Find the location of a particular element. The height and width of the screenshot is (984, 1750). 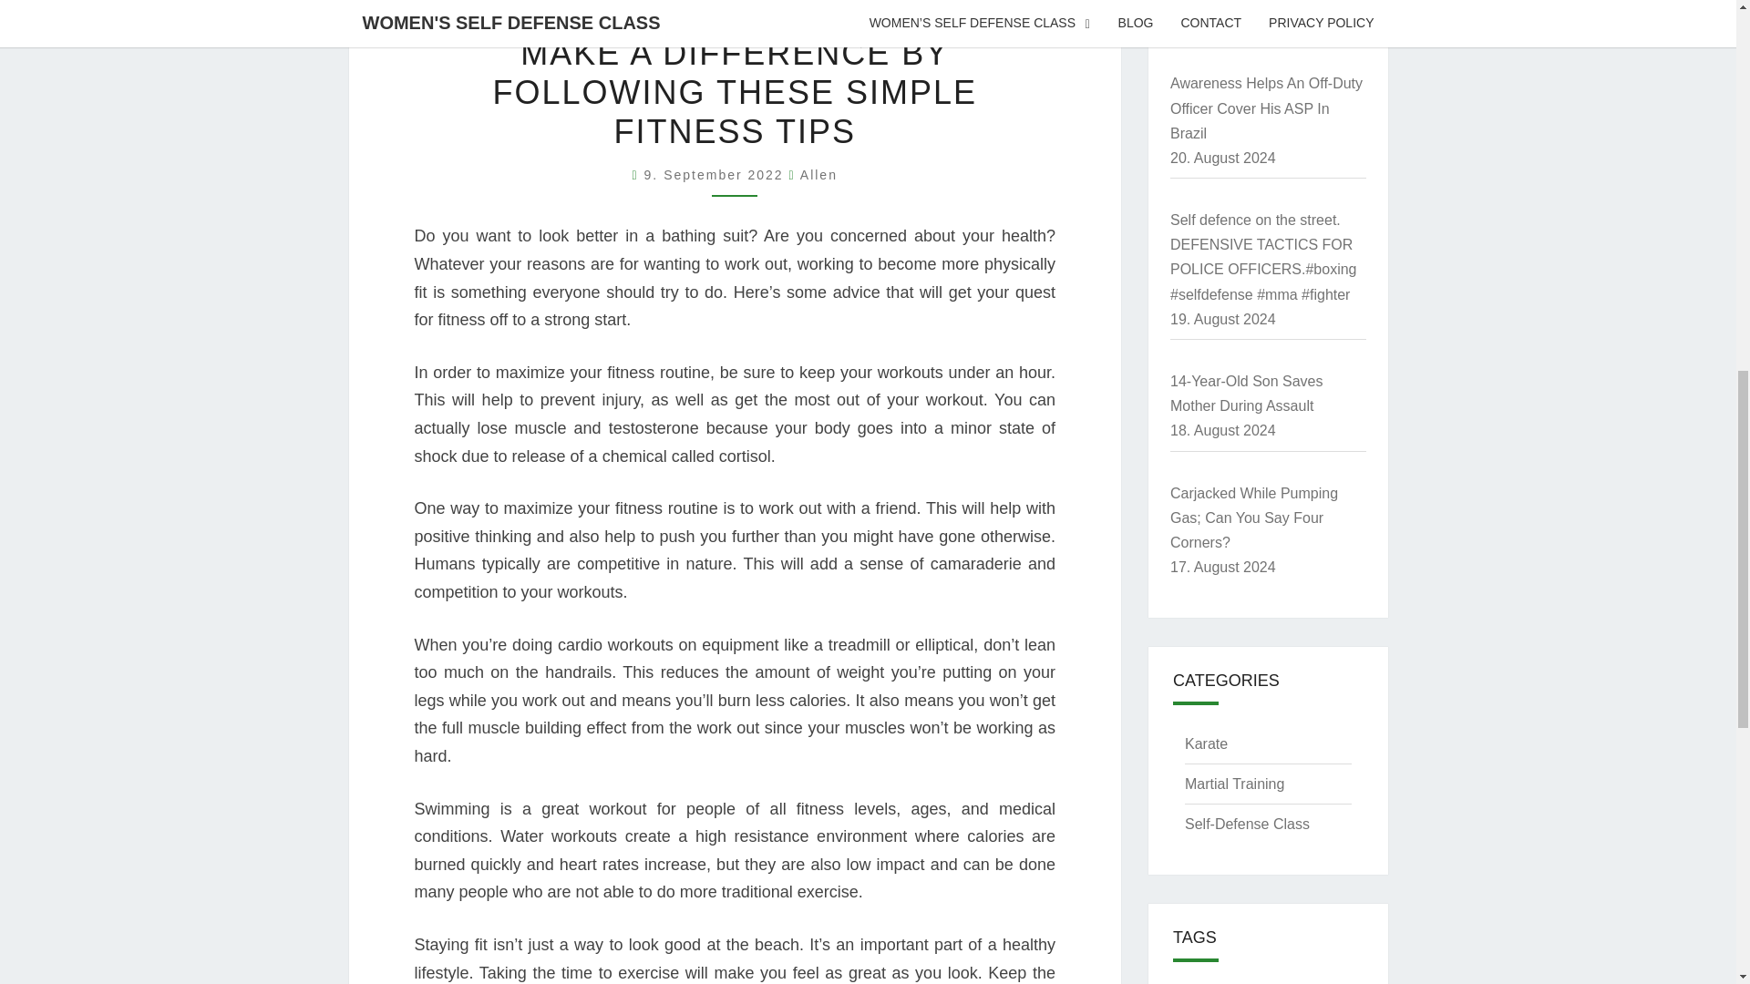

Carjacked While Pumping Gas; Can You Say Four Corners? is located at coordinates (1254, 518).